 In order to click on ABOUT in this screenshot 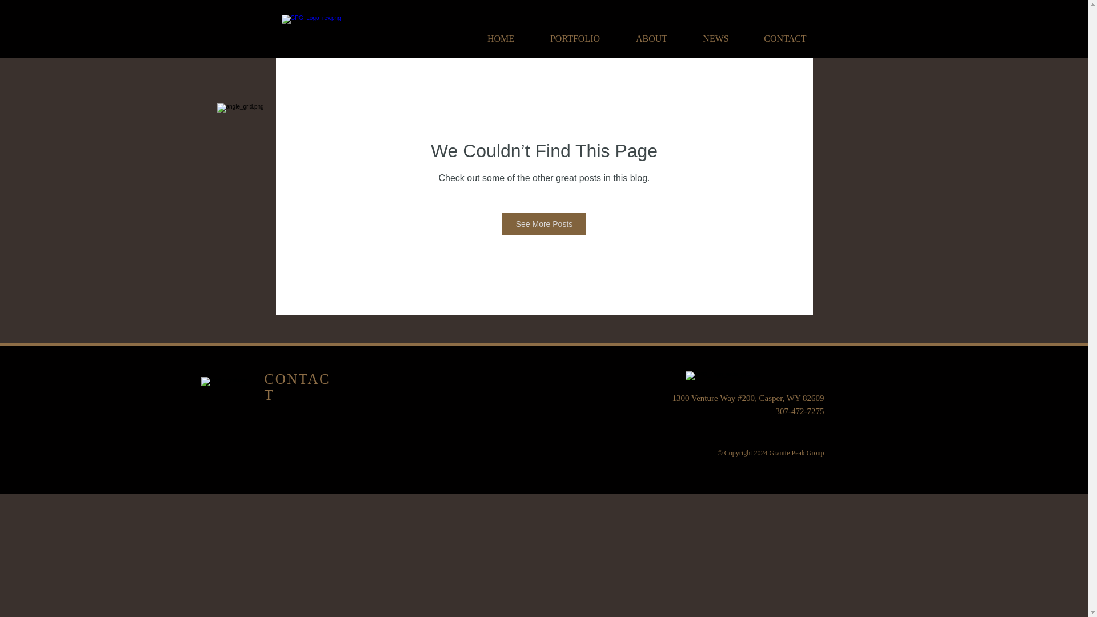, I will do `click(652, 33)`.